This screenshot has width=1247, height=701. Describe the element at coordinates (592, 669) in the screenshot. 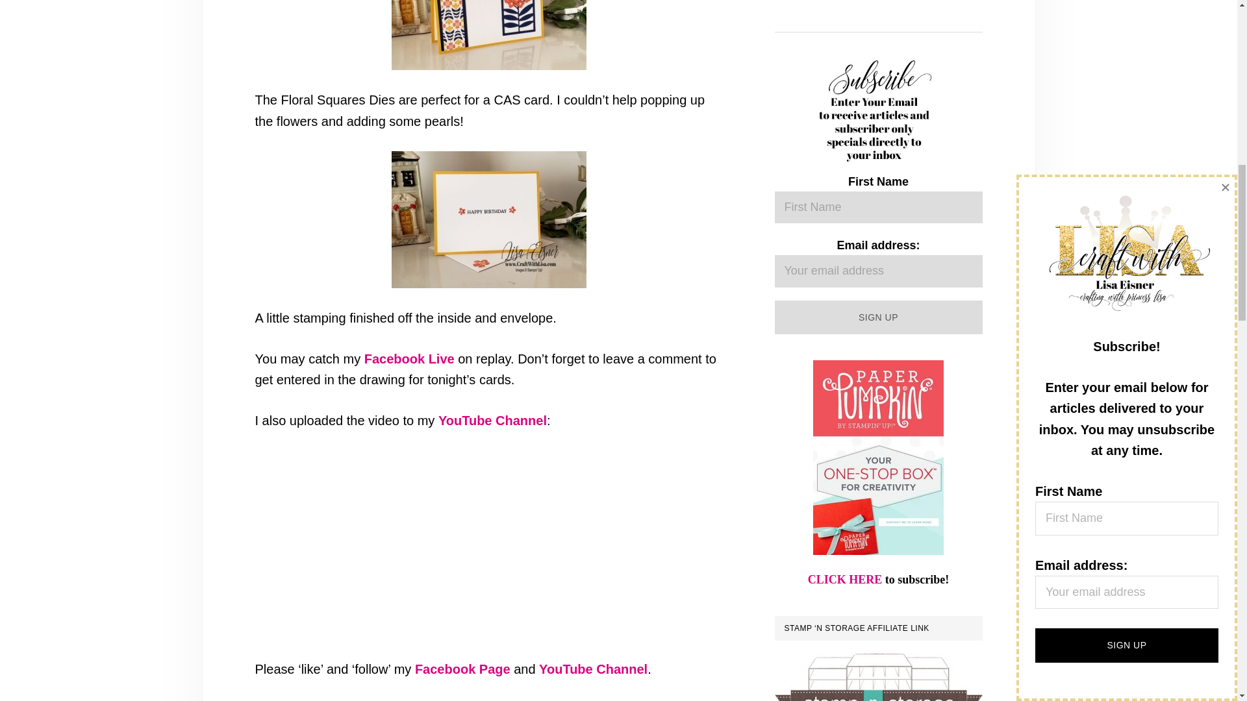

I see `YouTube Channel` at that location.